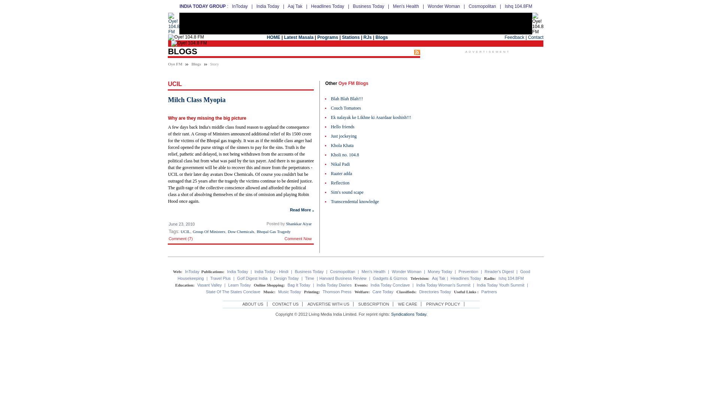 The width and height of the screenshot is (719, 404). What do you see at coordinates (515, 37) in the screenshot?
I see `Feedback` at bounding box center [515, 37].